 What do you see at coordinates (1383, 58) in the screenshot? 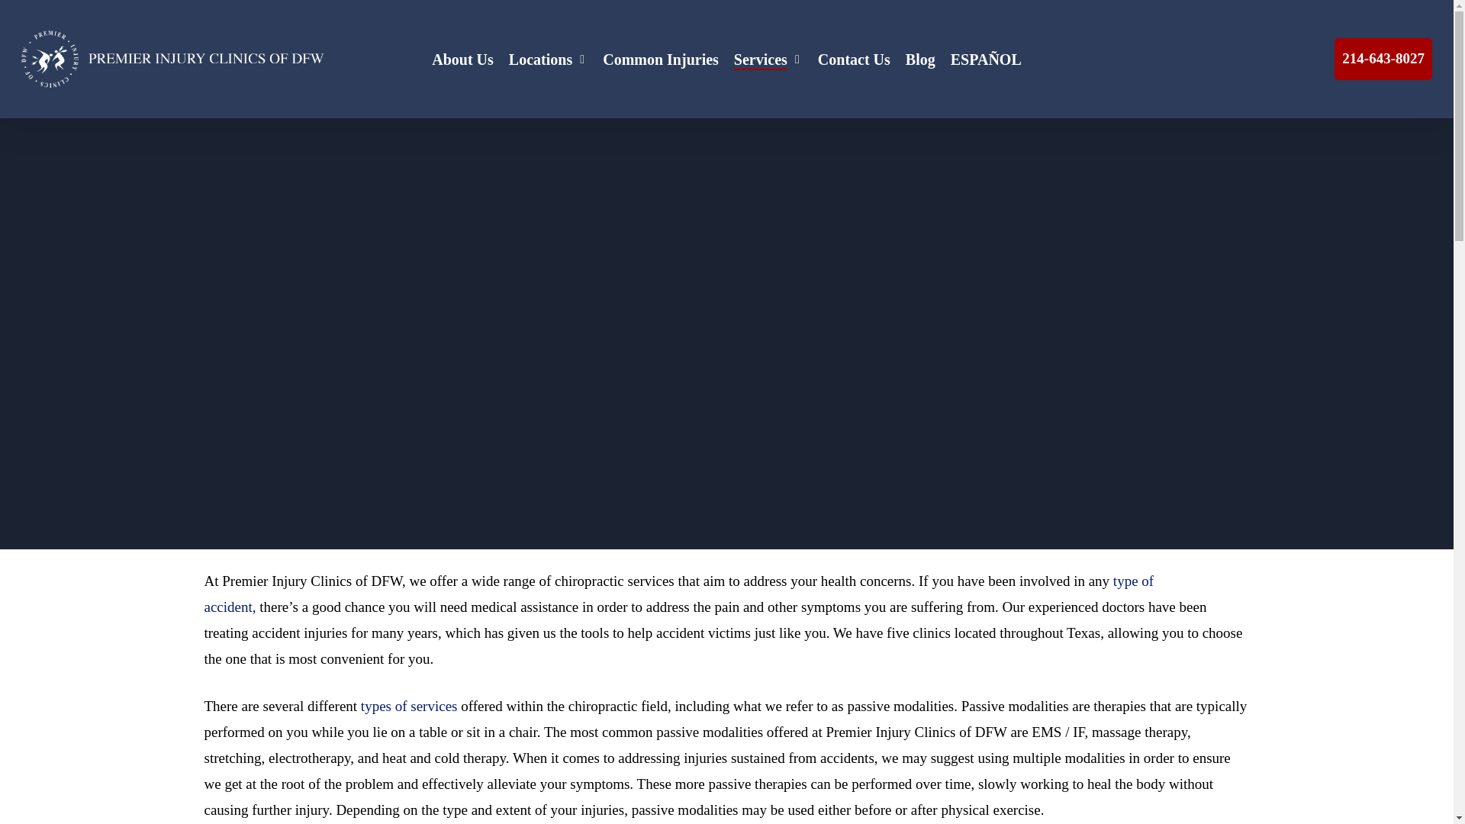
I see `214-643-8027` at bounding box center [1383, 58].